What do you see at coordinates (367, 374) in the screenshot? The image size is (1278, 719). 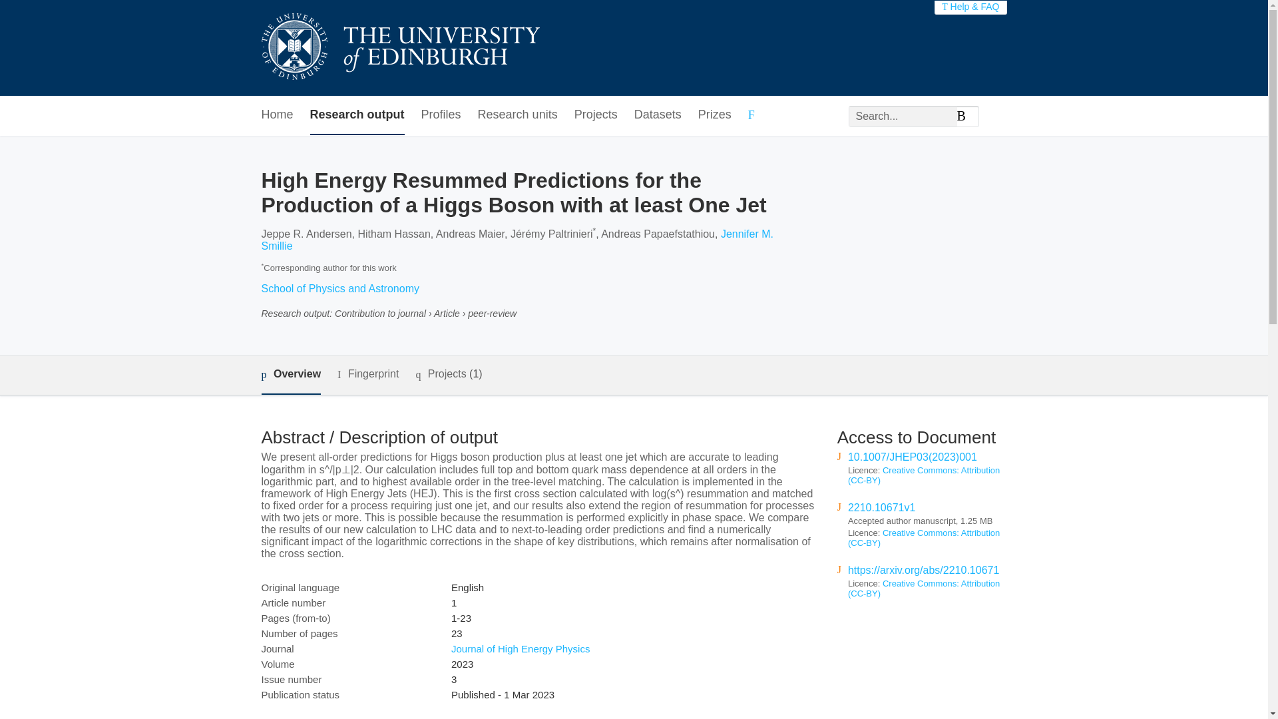 I see `Fingerprint` at bounding box center [367, 374].